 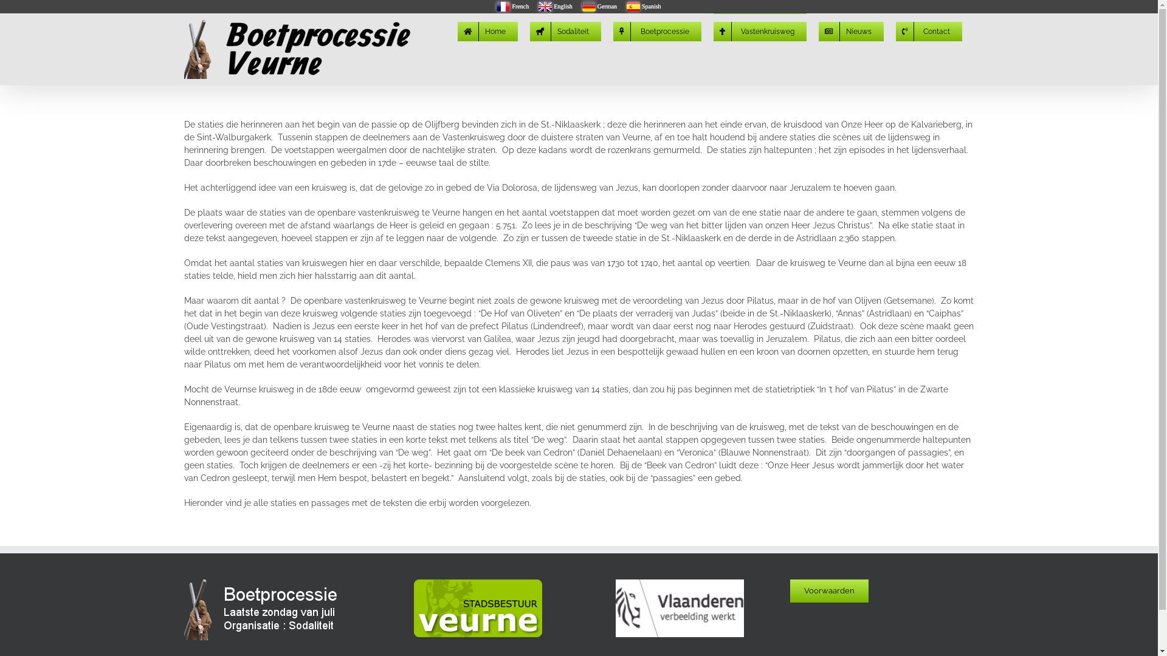 I want to click on Home, so click(x=487, y=30).